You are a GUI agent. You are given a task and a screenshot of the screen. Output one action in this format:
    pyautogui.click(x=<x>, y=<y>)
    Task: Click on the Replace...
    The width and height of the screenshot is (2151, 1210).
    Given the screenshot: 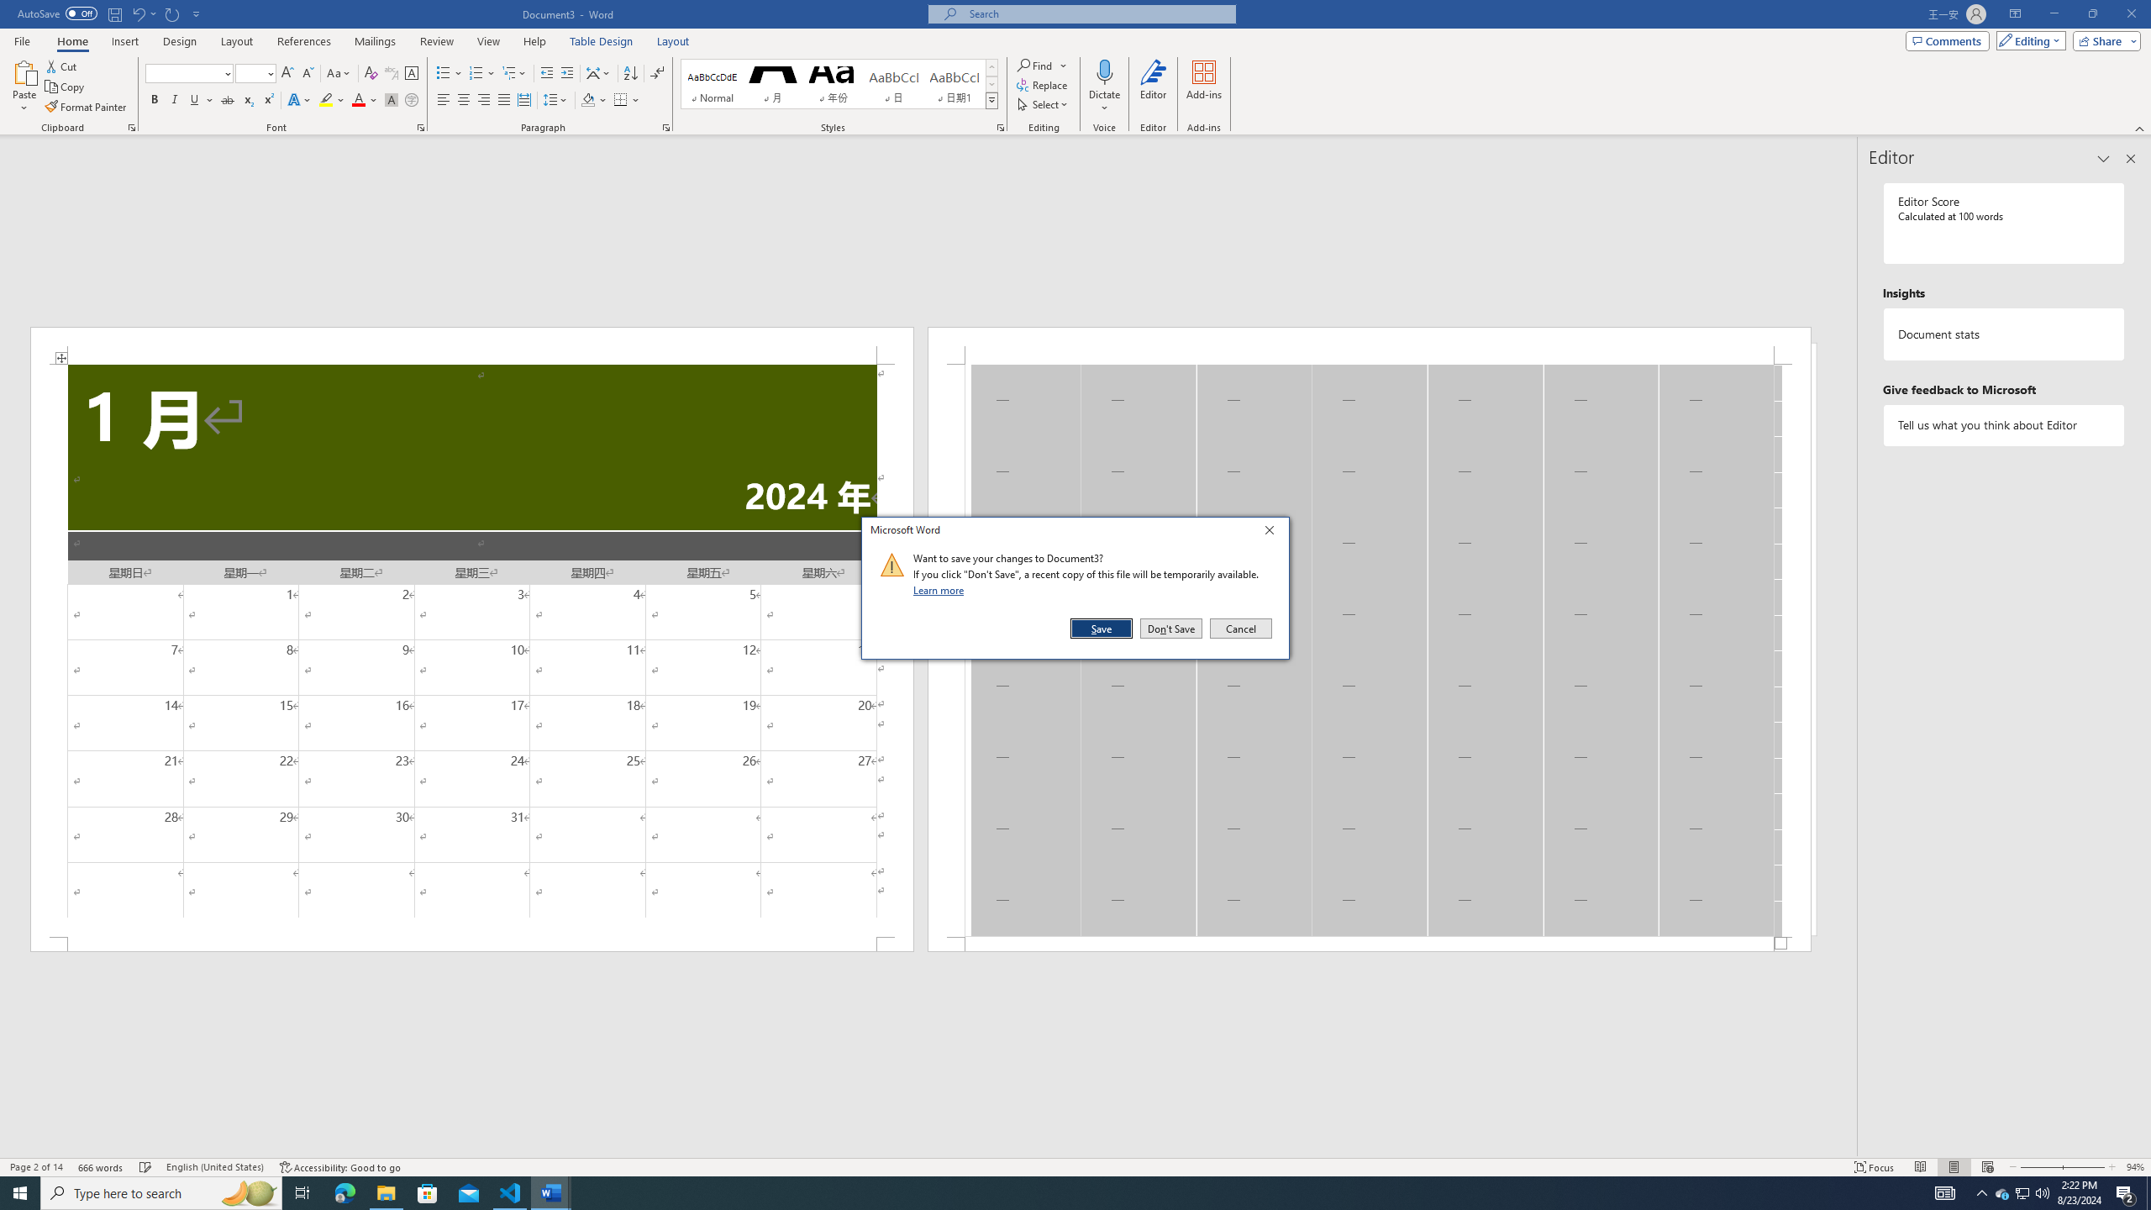 What is the action you would take?
    pyautogui.click(x=1043, y=84)
    